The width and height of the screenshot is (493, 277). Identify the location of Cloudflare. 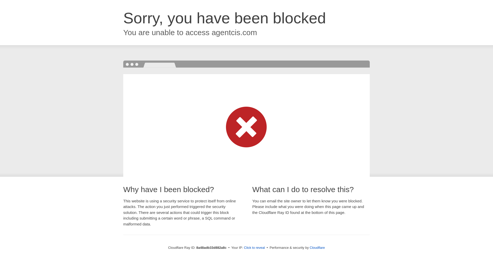
(317, 248).